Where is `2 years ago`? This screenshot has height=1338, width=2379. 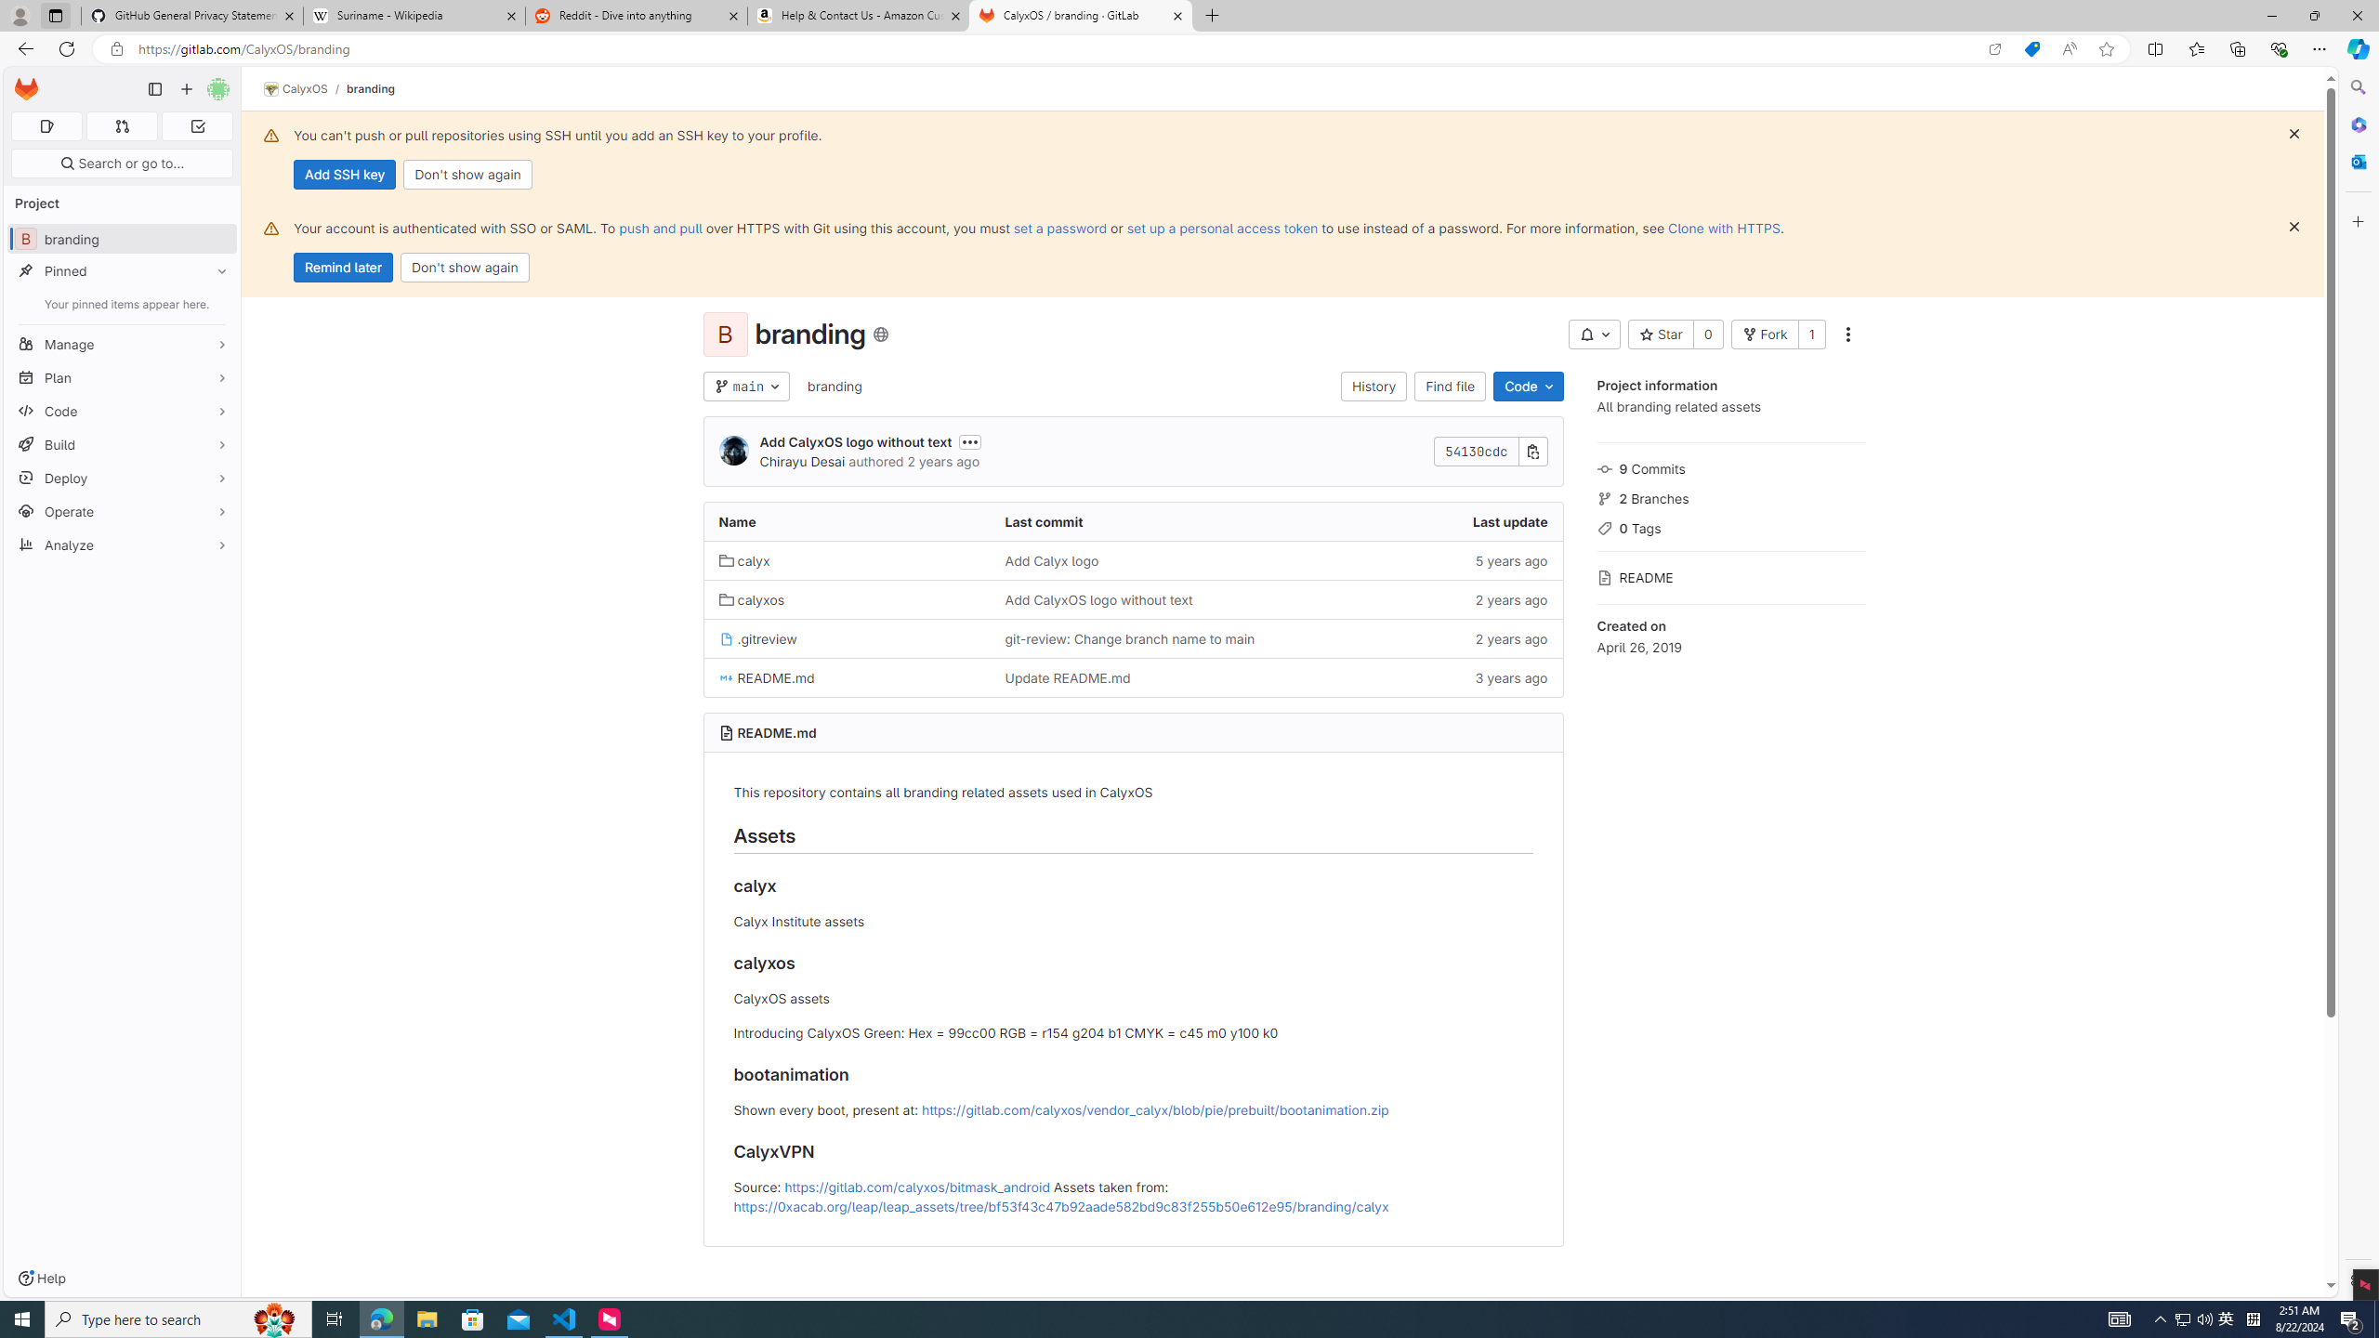
2 years ago is located at coordinates (1418, 637).